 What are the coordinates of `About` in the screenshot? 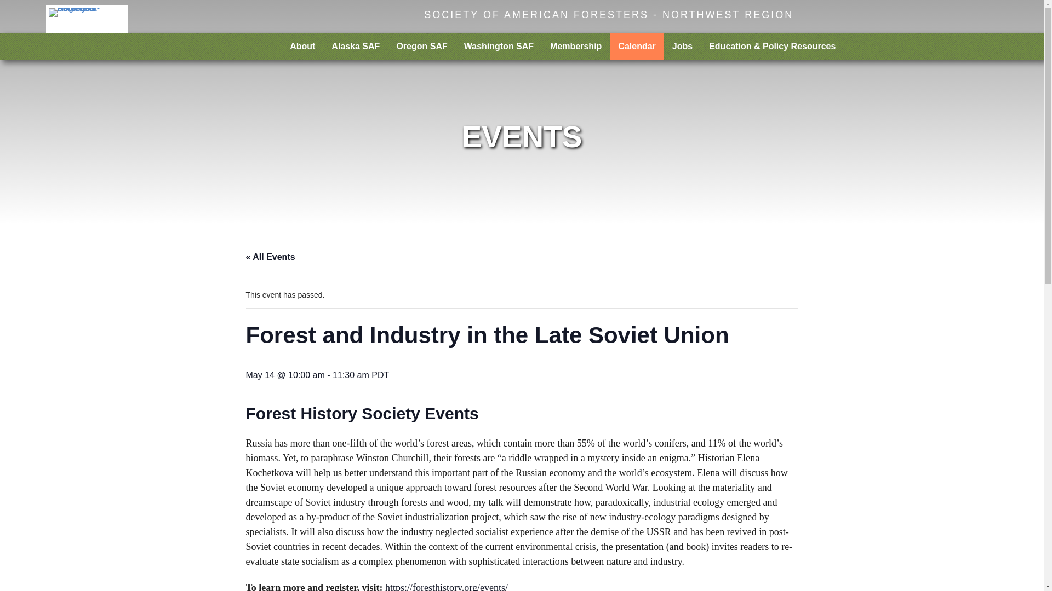 It's located at (302, 47).